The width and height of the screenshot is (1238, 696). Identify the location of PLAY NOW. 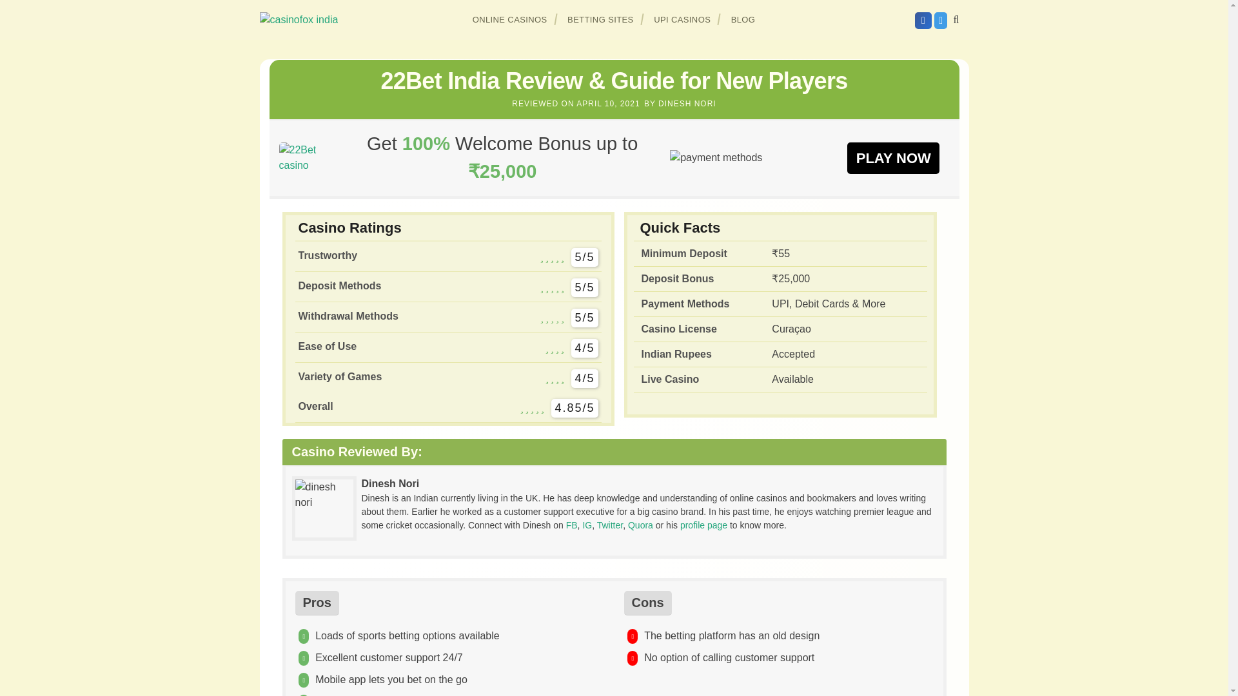
(893, 157).